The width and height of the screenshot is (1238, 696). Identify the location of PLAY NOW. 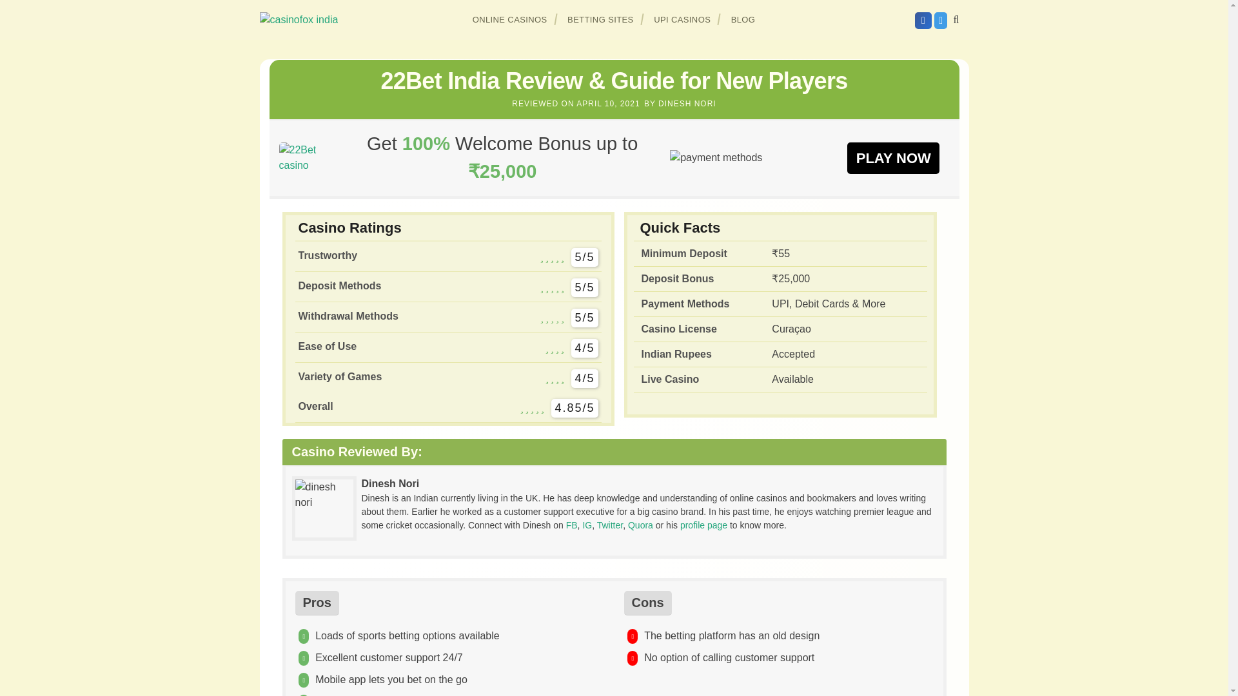
(893, 157).